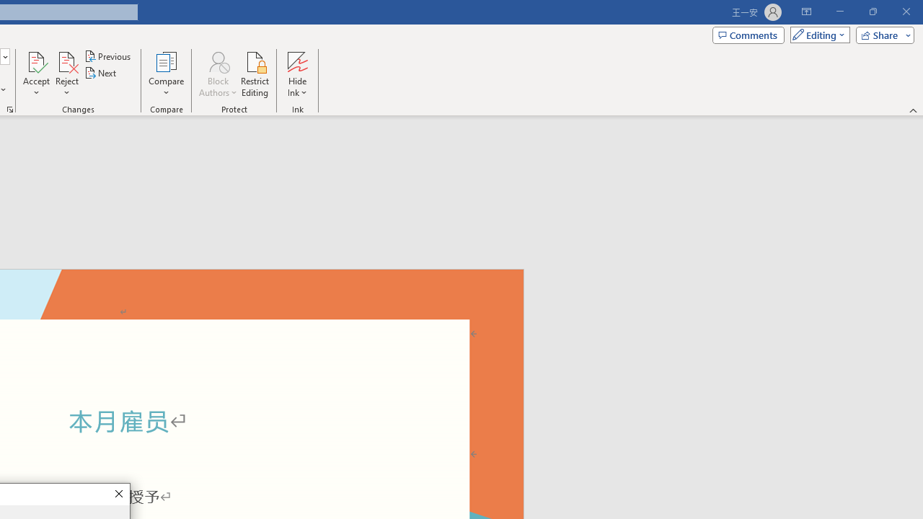 The width and height of the screenshot is (923, 519). What do you see at coordinates (36, 61) in the screenshot?
I see `Accept and Move to Next` at bounding box center [36, 61].